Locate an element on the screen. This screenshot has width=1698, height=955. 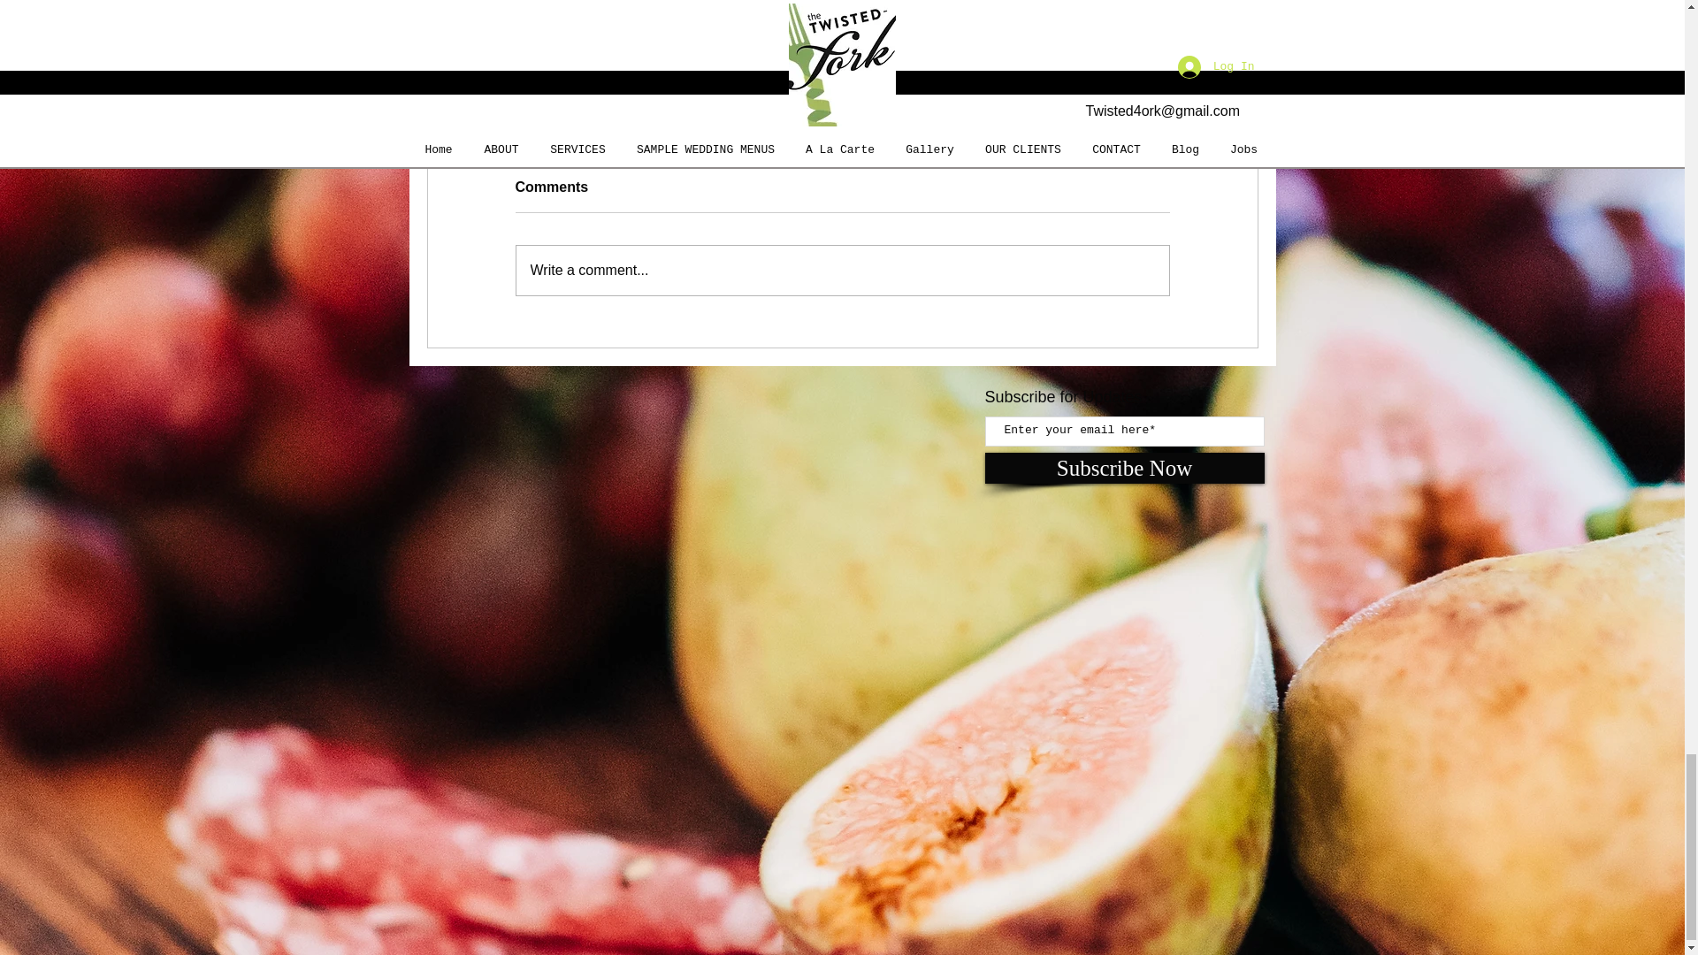
GET YOUR PIPE ON is located at coordinates (1128, 25).